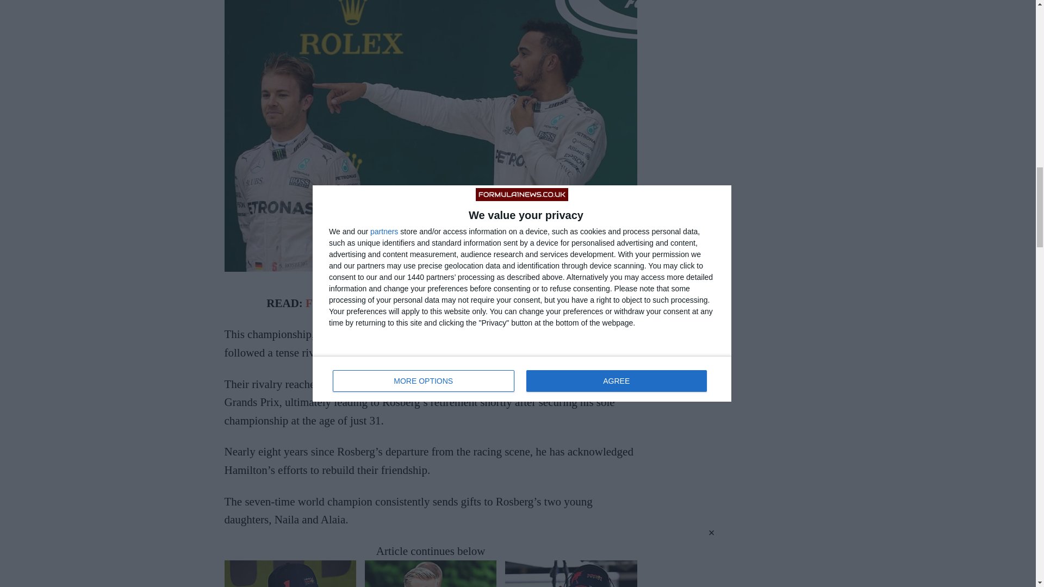 Image resolution: width=1044 pixels, height=587 pixels. I want to click on Fernando Alonso moves closer to replacing Lewis Hamilton, so click(450, 303).